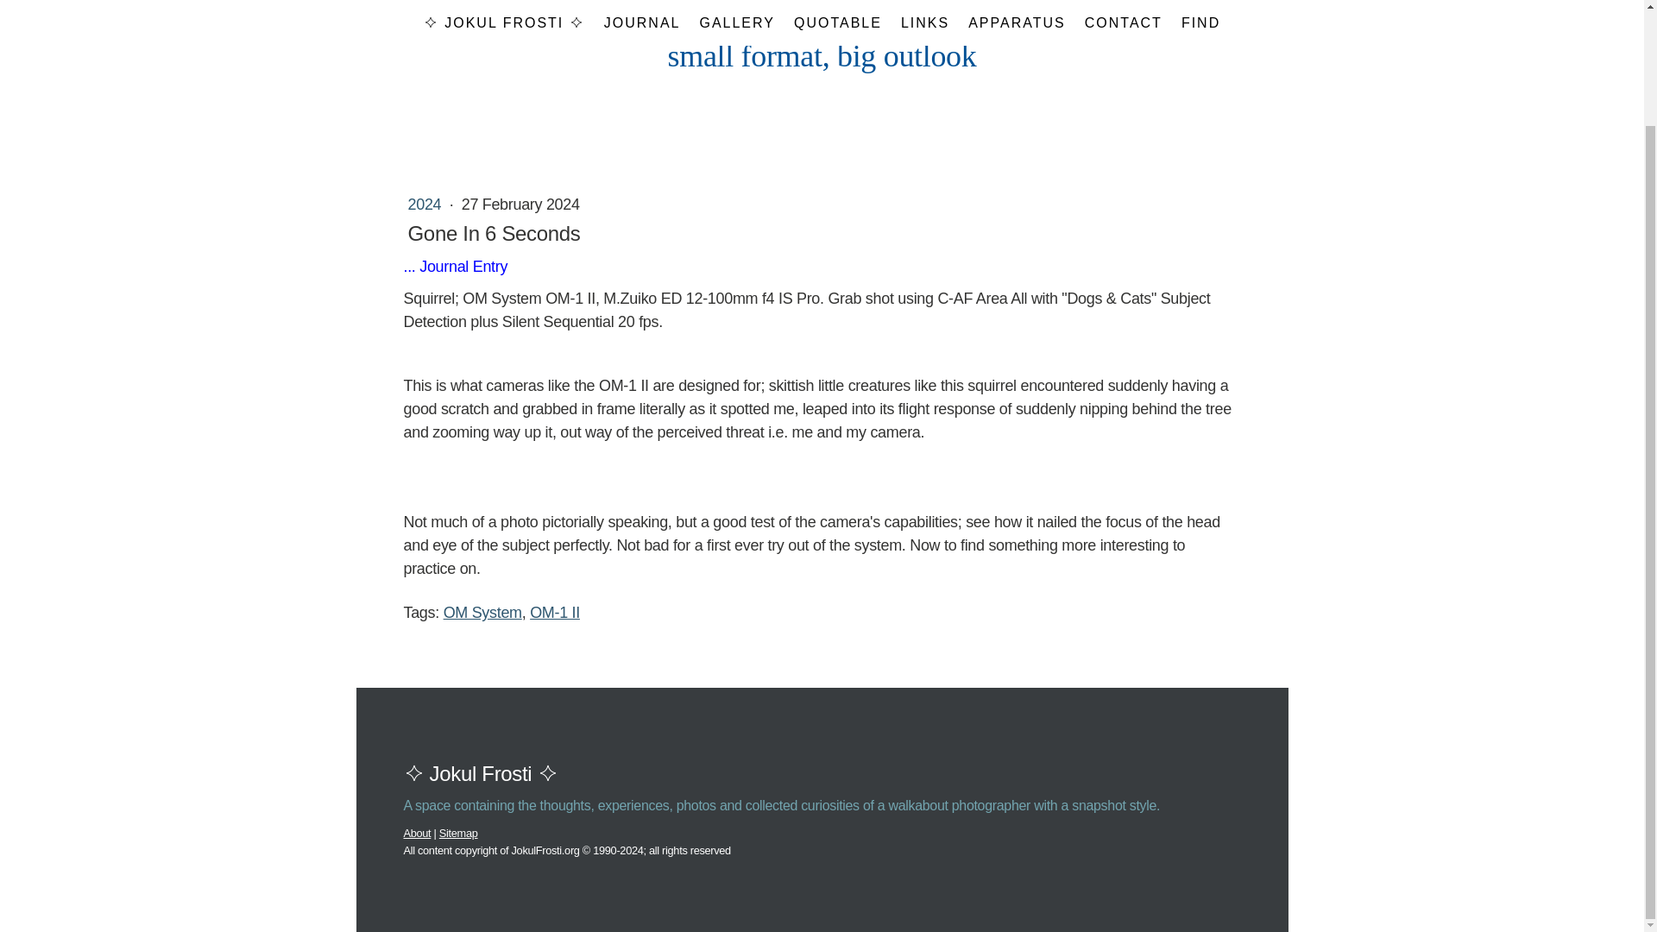  I want to click on Sitemap, so click(458, 833).